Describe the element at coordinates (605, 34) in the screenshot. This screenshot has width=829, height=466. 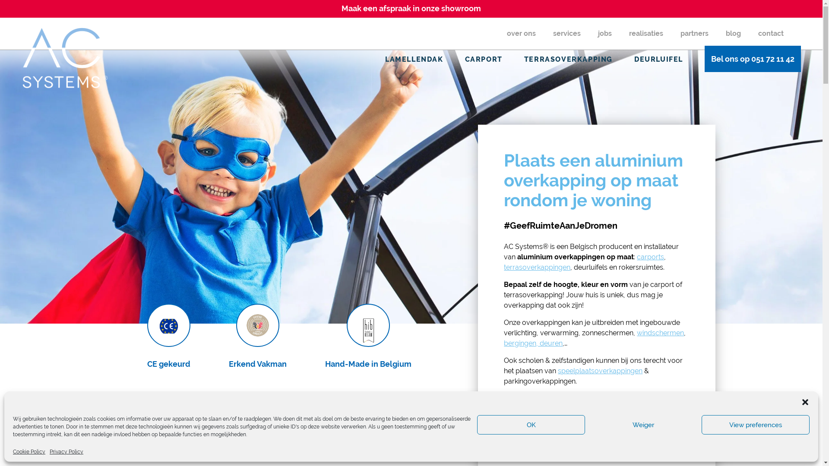
I see `jobs` at that location.